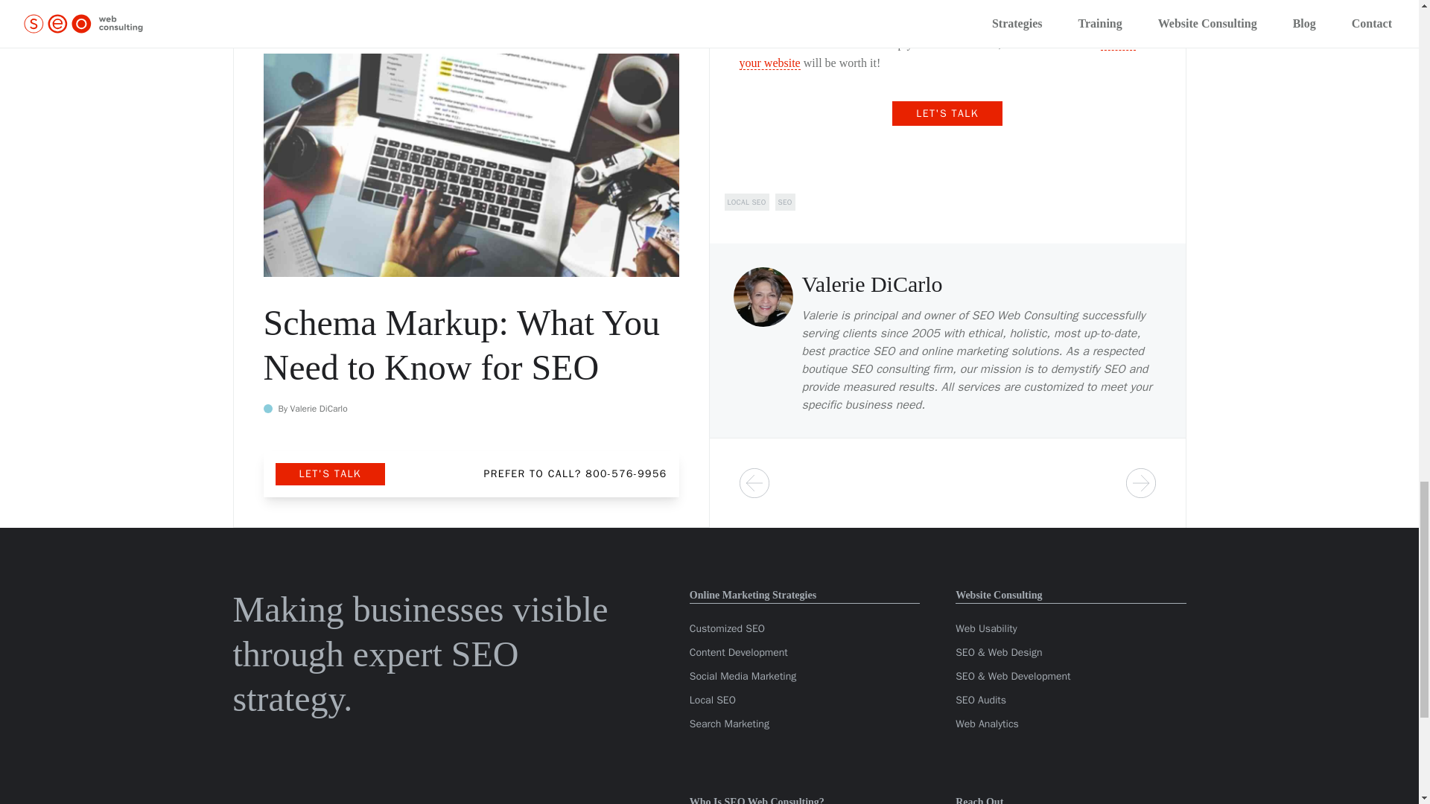 The height and width of the screenshot is (804, 1430). I want to click on SEO Web Consulting, so click(1025, 316).